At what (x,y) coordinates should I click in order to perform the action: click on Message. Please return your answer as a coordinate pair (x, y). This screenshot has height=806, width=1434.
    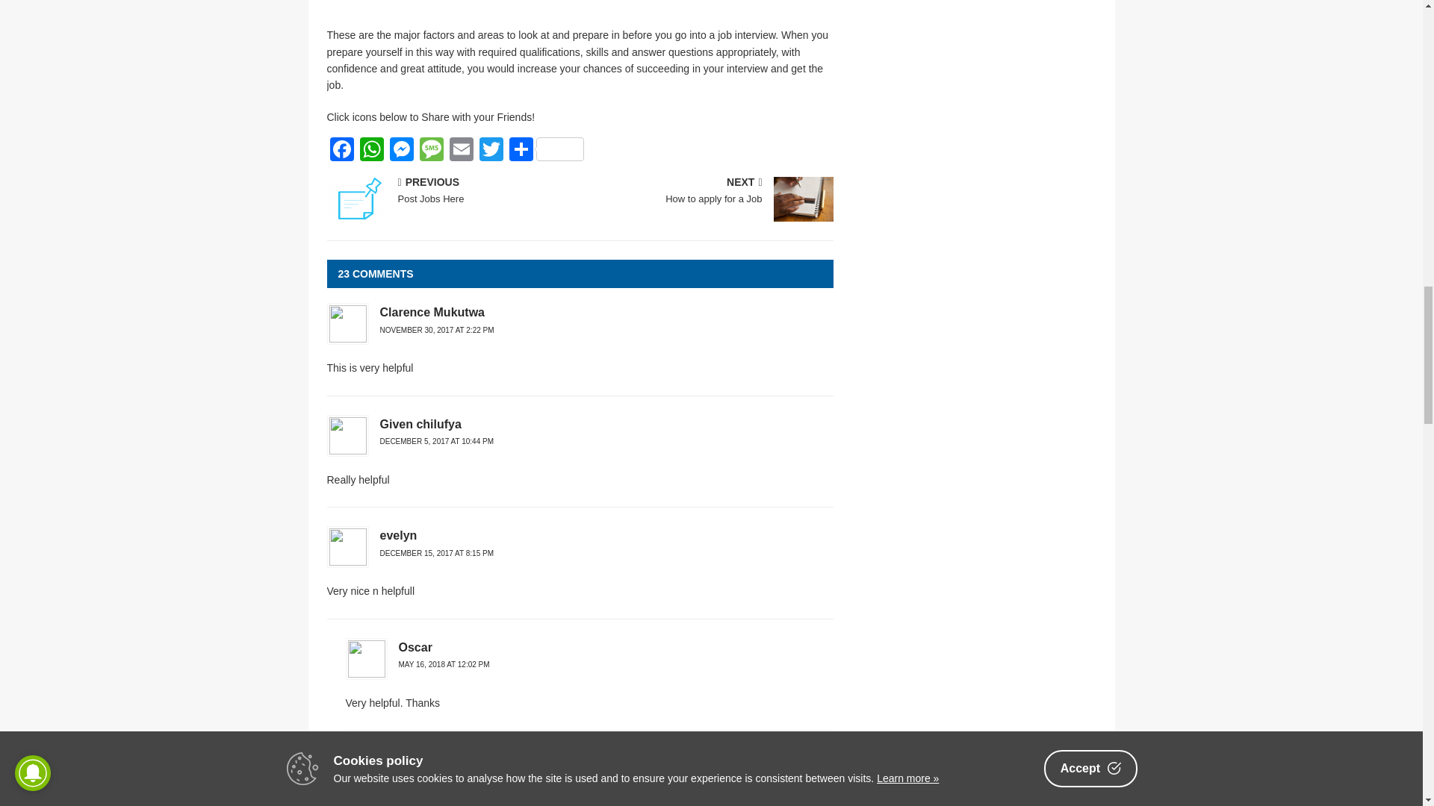
    Looking at the image, I should click on (432, 151).